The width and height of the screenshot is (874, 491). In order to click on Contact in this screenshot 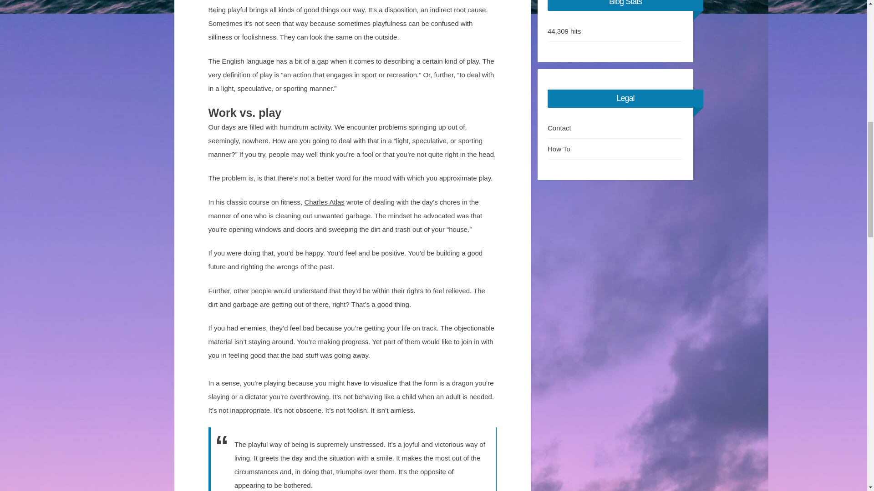, I will do `click(615, 128)`.